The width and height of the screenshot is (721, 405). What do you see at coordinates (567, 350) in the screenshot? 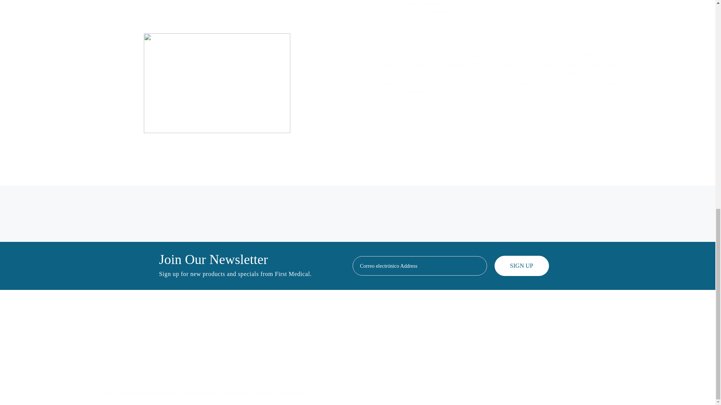
I see `First Medical International Google Maps Location` at bounding box center [567, 350].